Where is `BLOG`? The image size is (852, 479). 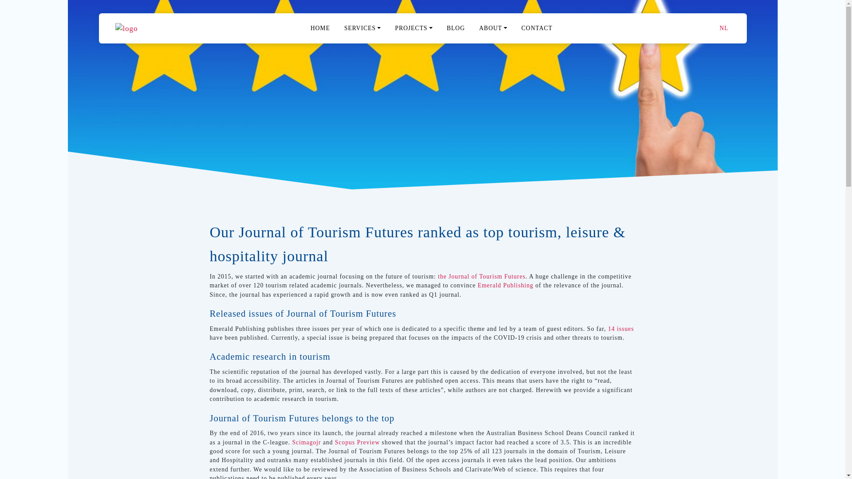 BLOG is located at coordinates (455, 28).